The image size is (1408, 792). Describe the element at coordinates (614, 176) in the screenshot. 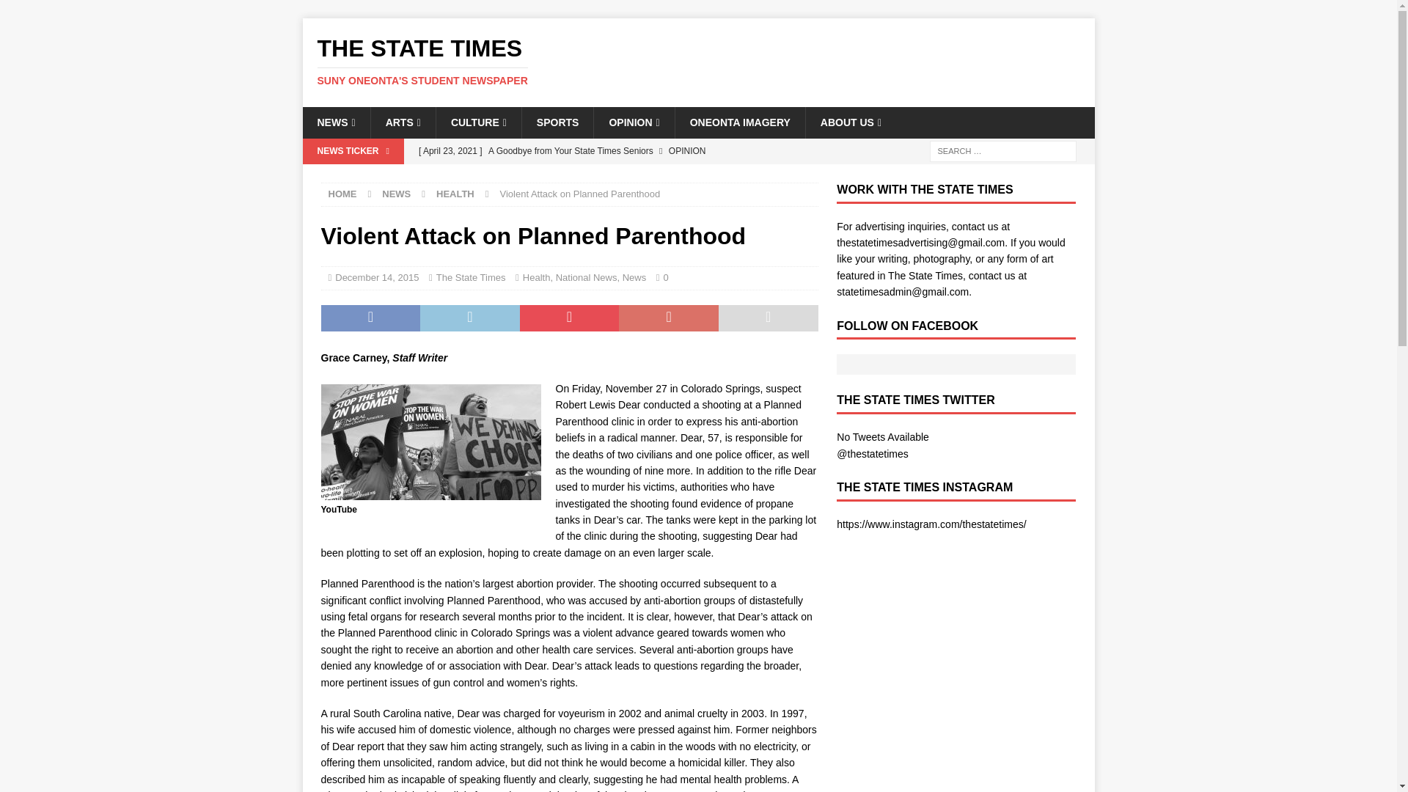

I see `A Farewell from Your State Times Seniors` at that location.